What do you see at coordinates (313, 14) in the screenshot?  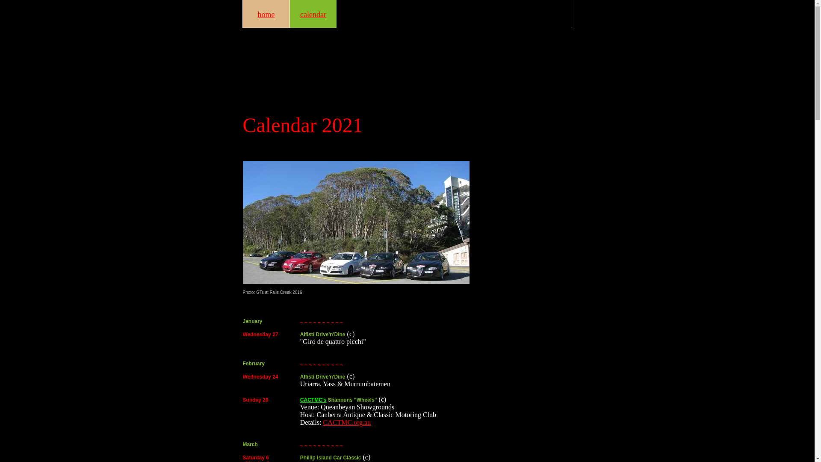 I see `calendar` at bounding box center [313, 14].